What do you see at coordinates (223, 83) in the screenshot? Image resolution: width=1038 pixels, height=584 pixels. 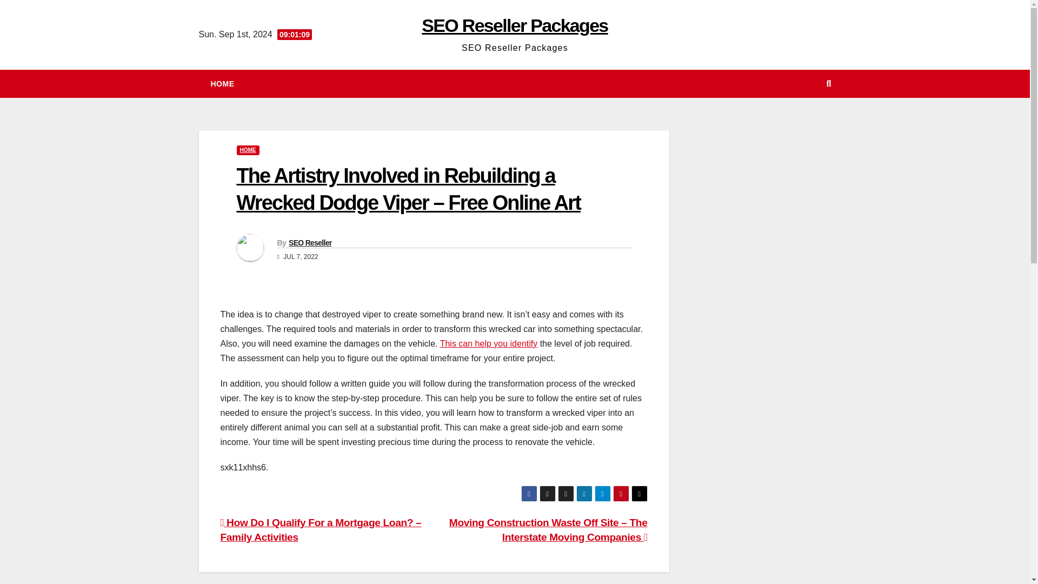 I see `Home` at bounding box center [223, 83].